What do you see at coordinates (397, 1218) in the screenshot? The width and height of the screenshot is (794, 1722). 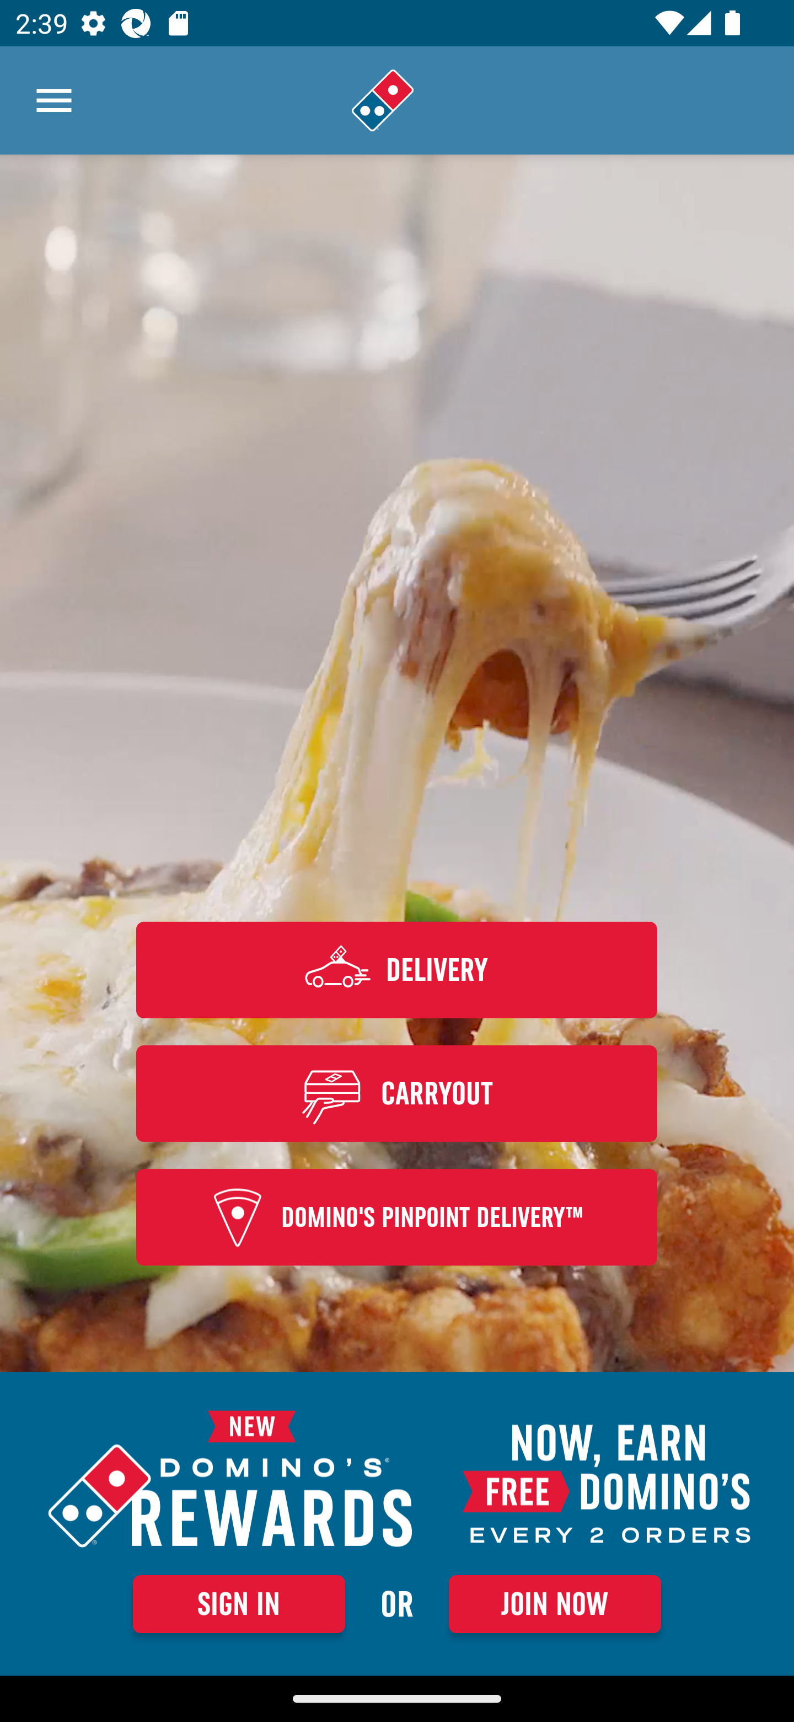 I see `DOMINO'S PINPOINT DELIVERY™` at bounding box center [397, 1218].